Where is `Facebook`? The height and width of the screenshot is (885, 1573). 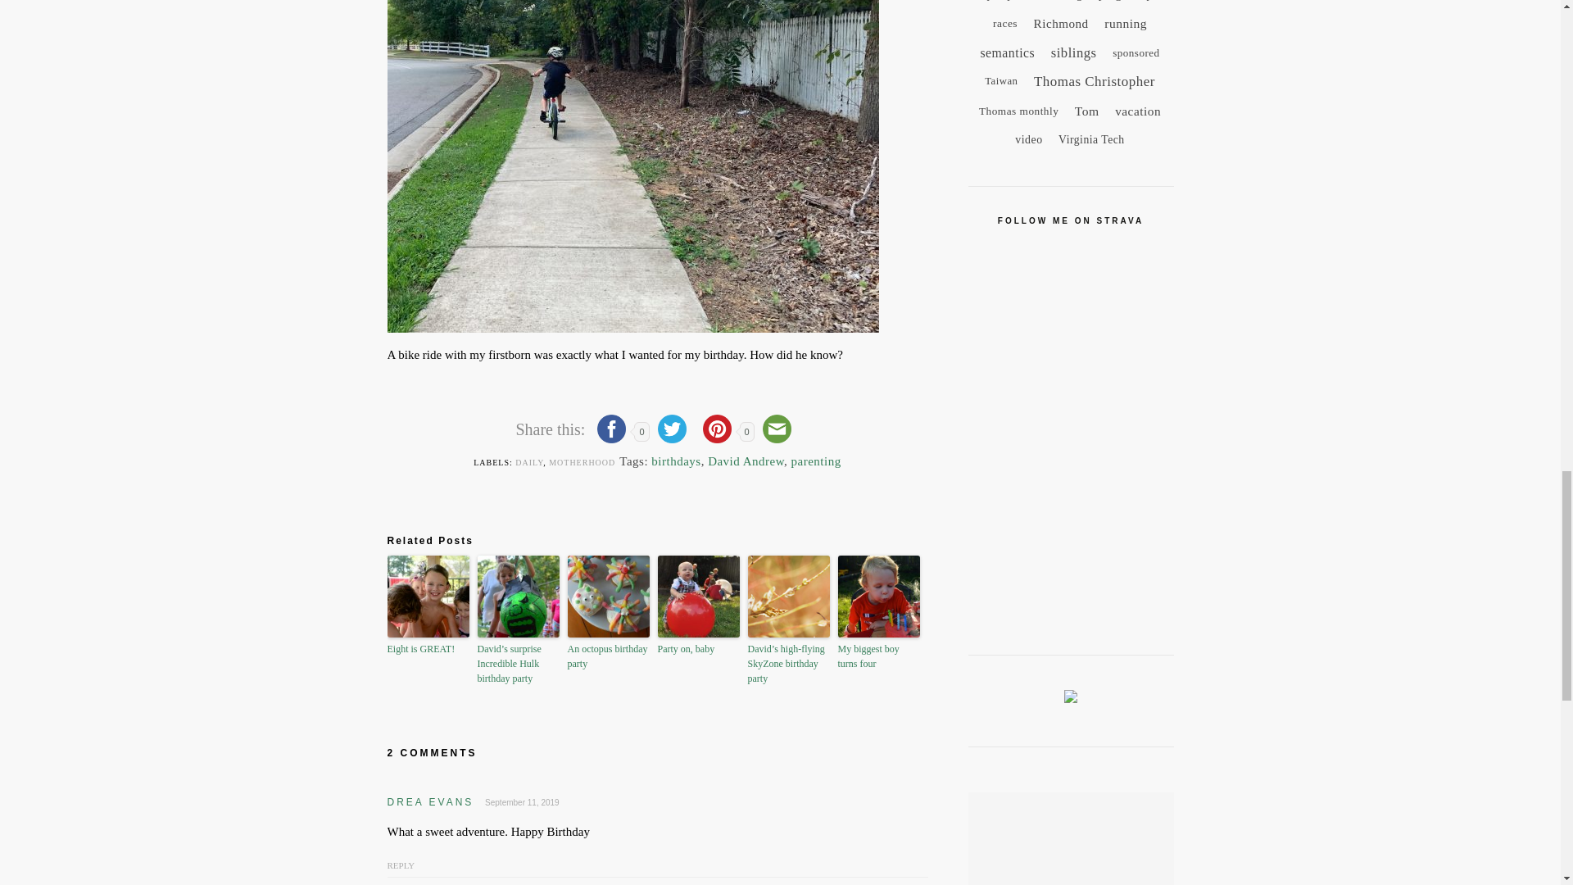
Facebook is located at coordinates (611, 431).